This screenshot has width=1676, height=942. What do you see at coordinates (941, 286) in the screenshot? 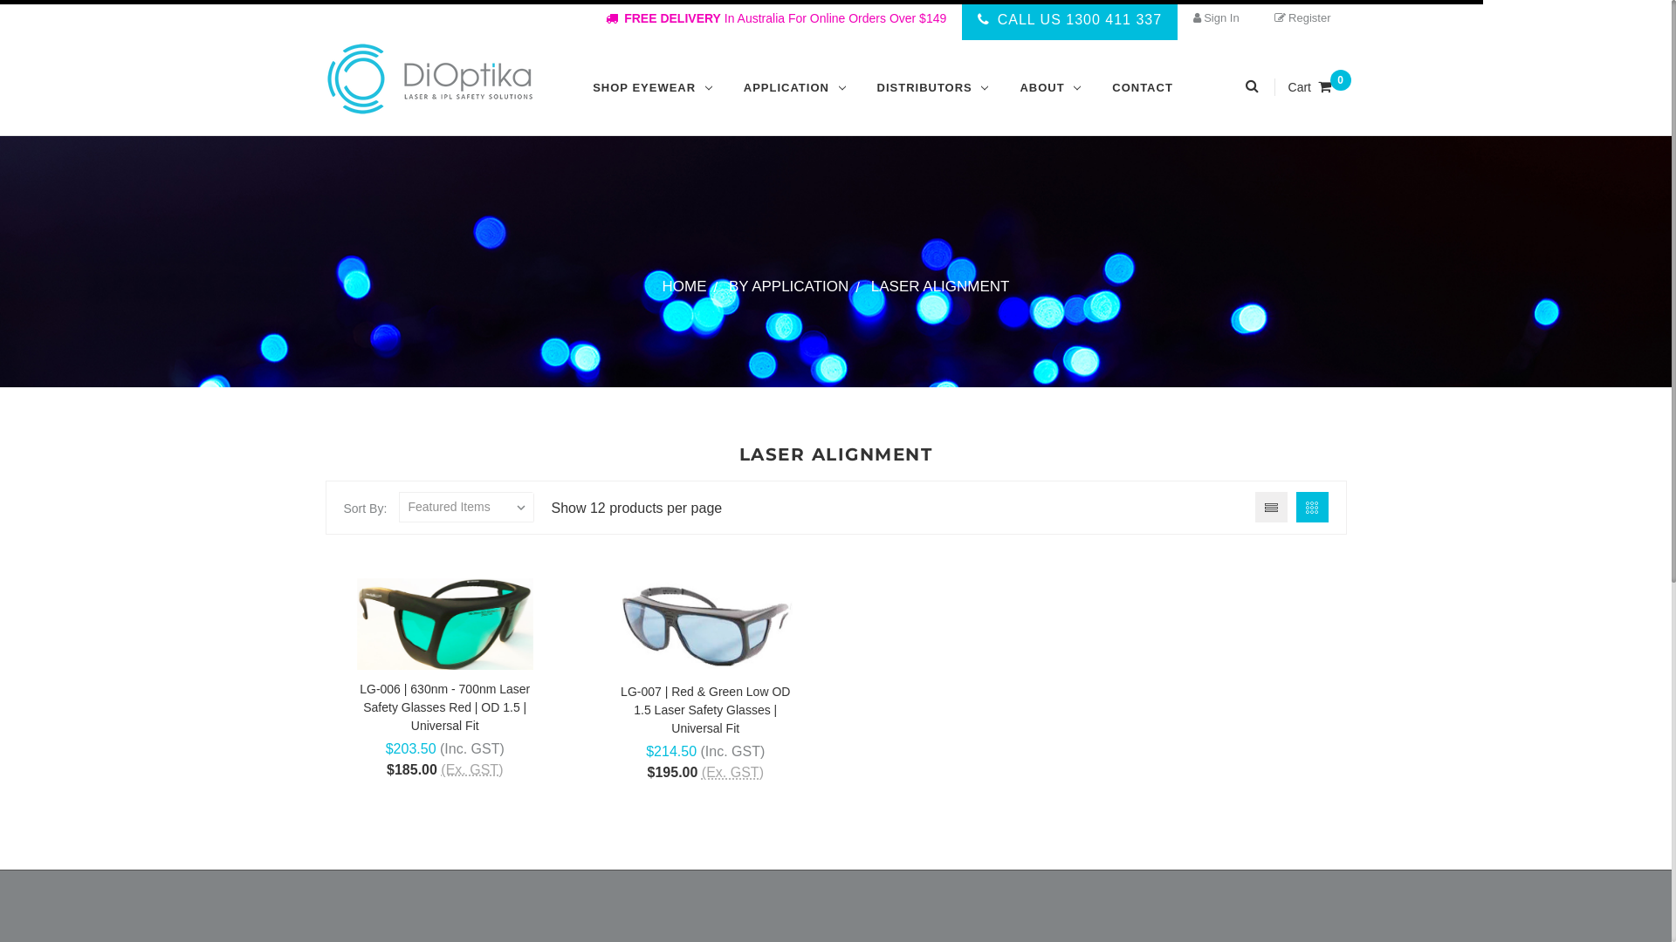
I see `LASER ALIGNMENT` at bounding box center [941, 286].